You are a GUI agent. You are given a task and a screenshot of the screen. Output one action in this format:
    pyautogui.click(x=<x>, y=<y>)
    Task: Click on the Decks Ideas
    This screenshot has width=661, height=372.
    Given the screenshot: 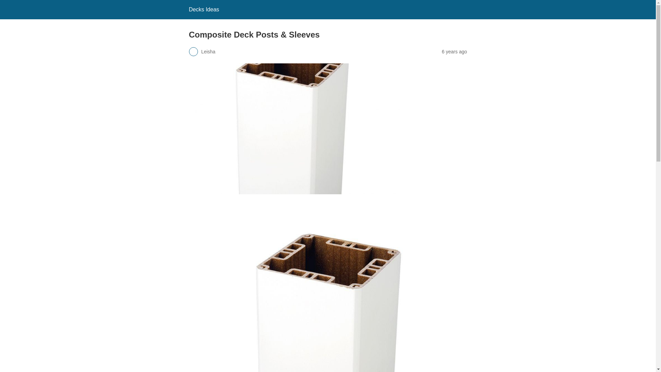 What is the action you would take?
    pyautogui.click(x=203, y=9)
    